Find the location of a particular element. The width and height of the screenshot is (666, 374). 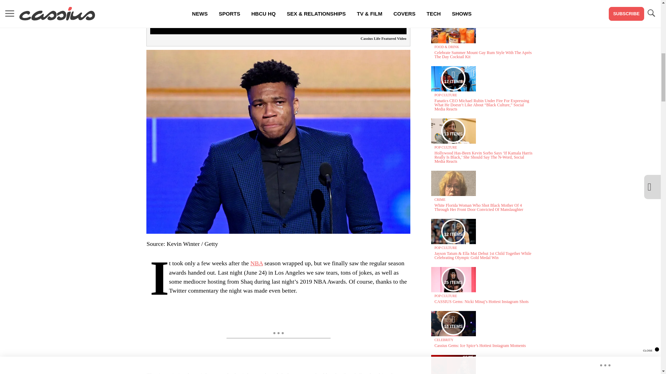

Media Playlist is located at coordinates (453, 231).